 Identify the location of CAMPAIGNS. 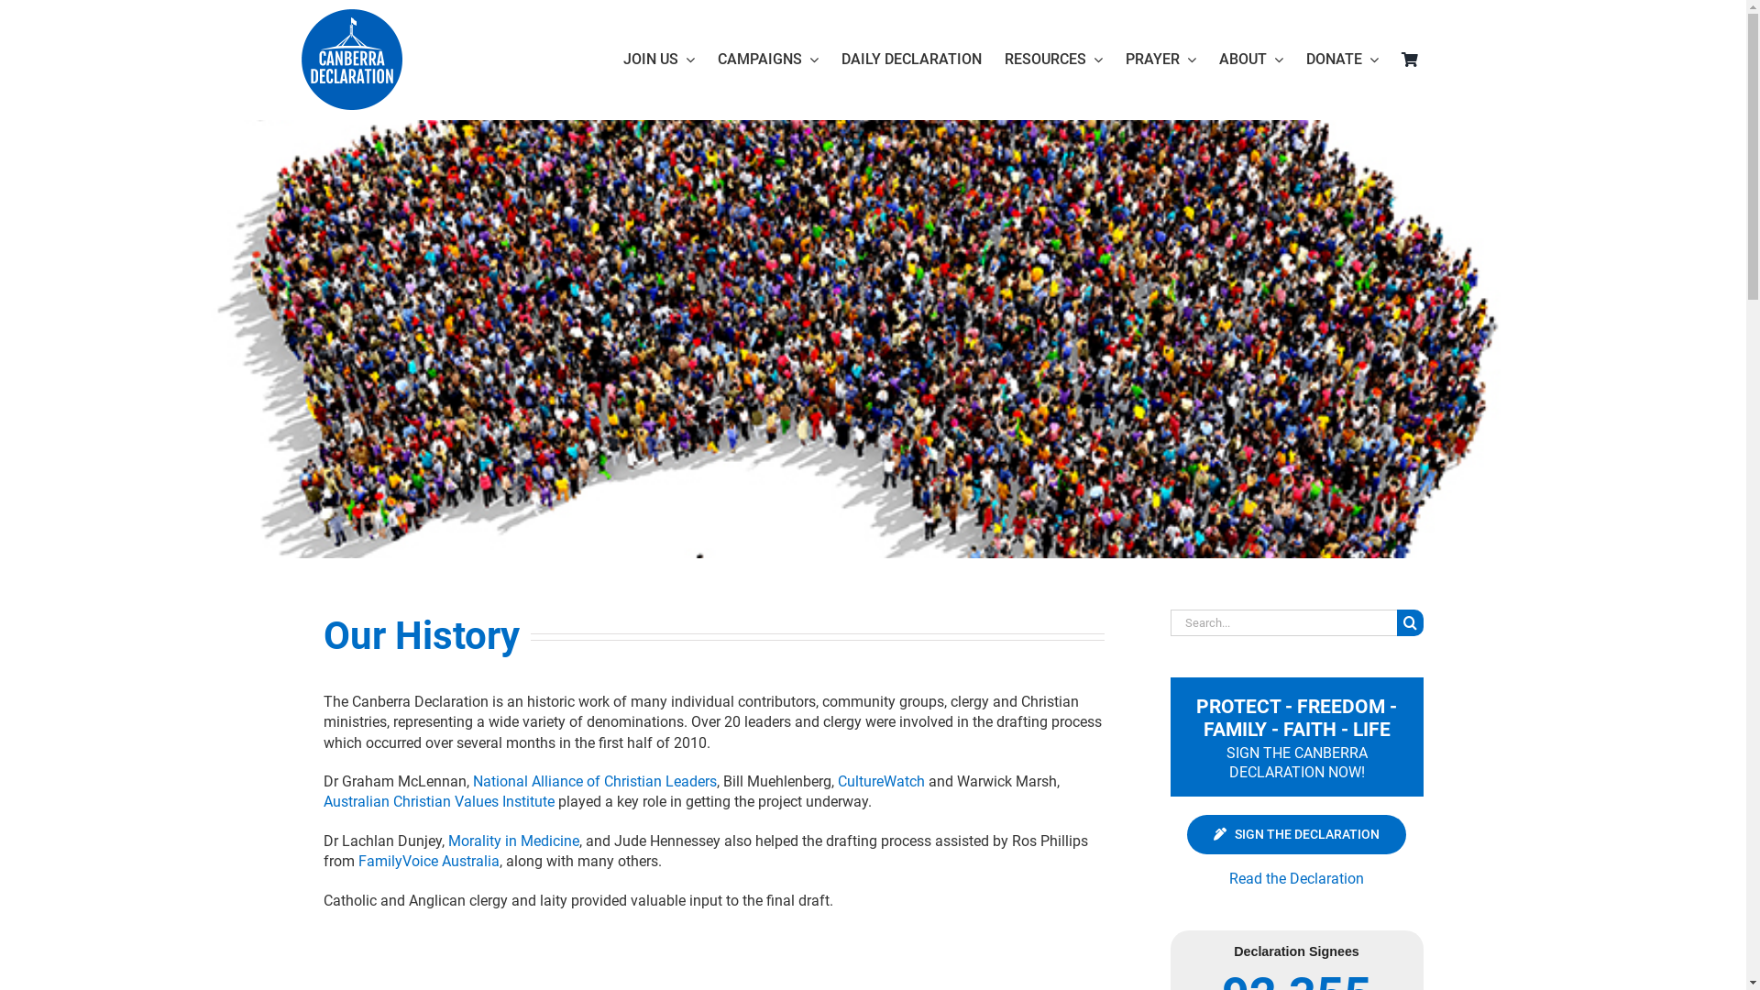
(767, 59).